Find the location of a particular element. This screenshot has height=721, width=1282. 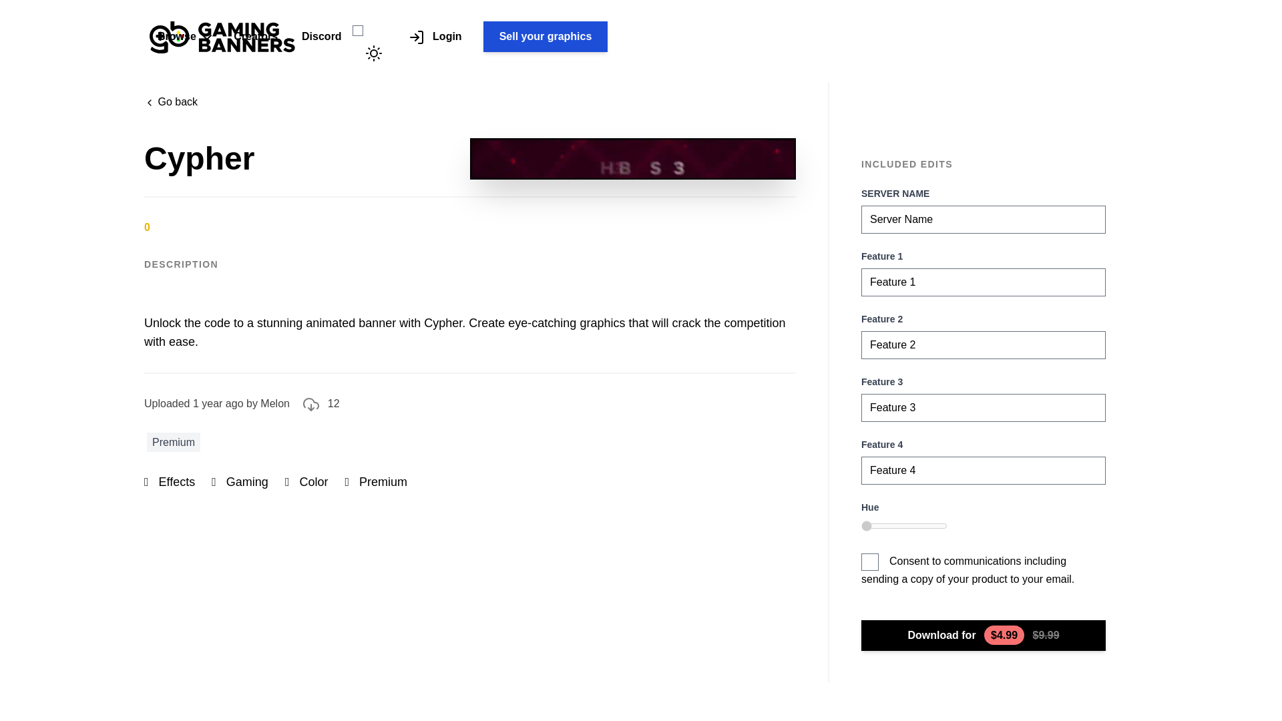

on is located at coordinates (869, 562).